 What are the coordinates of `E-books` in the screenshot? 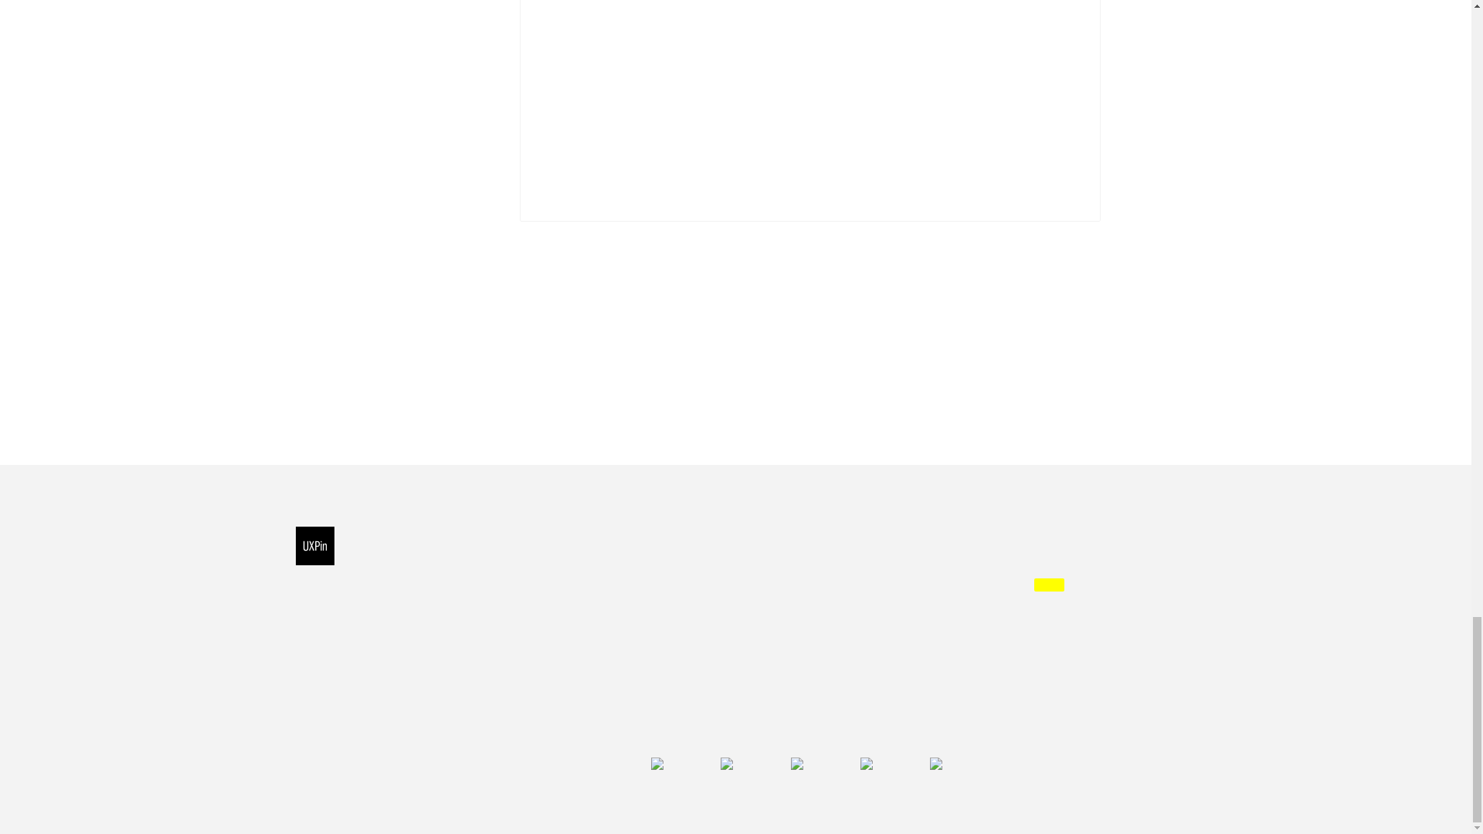 It's located at (850, 658).